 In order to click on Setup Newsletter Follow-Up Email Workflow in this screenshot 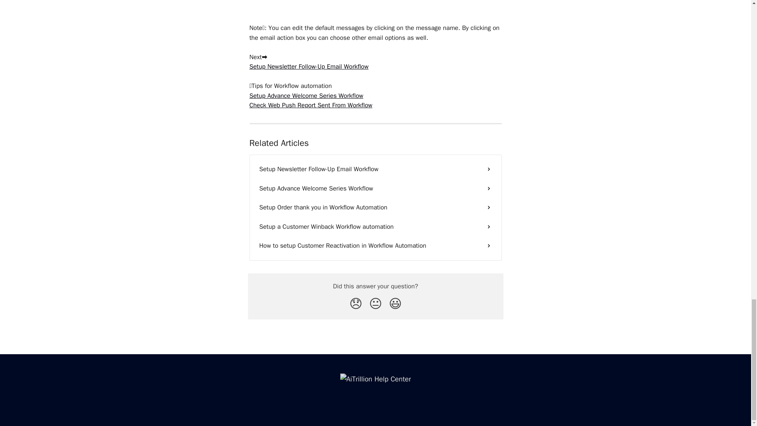, I will do `click(308, 66)`.